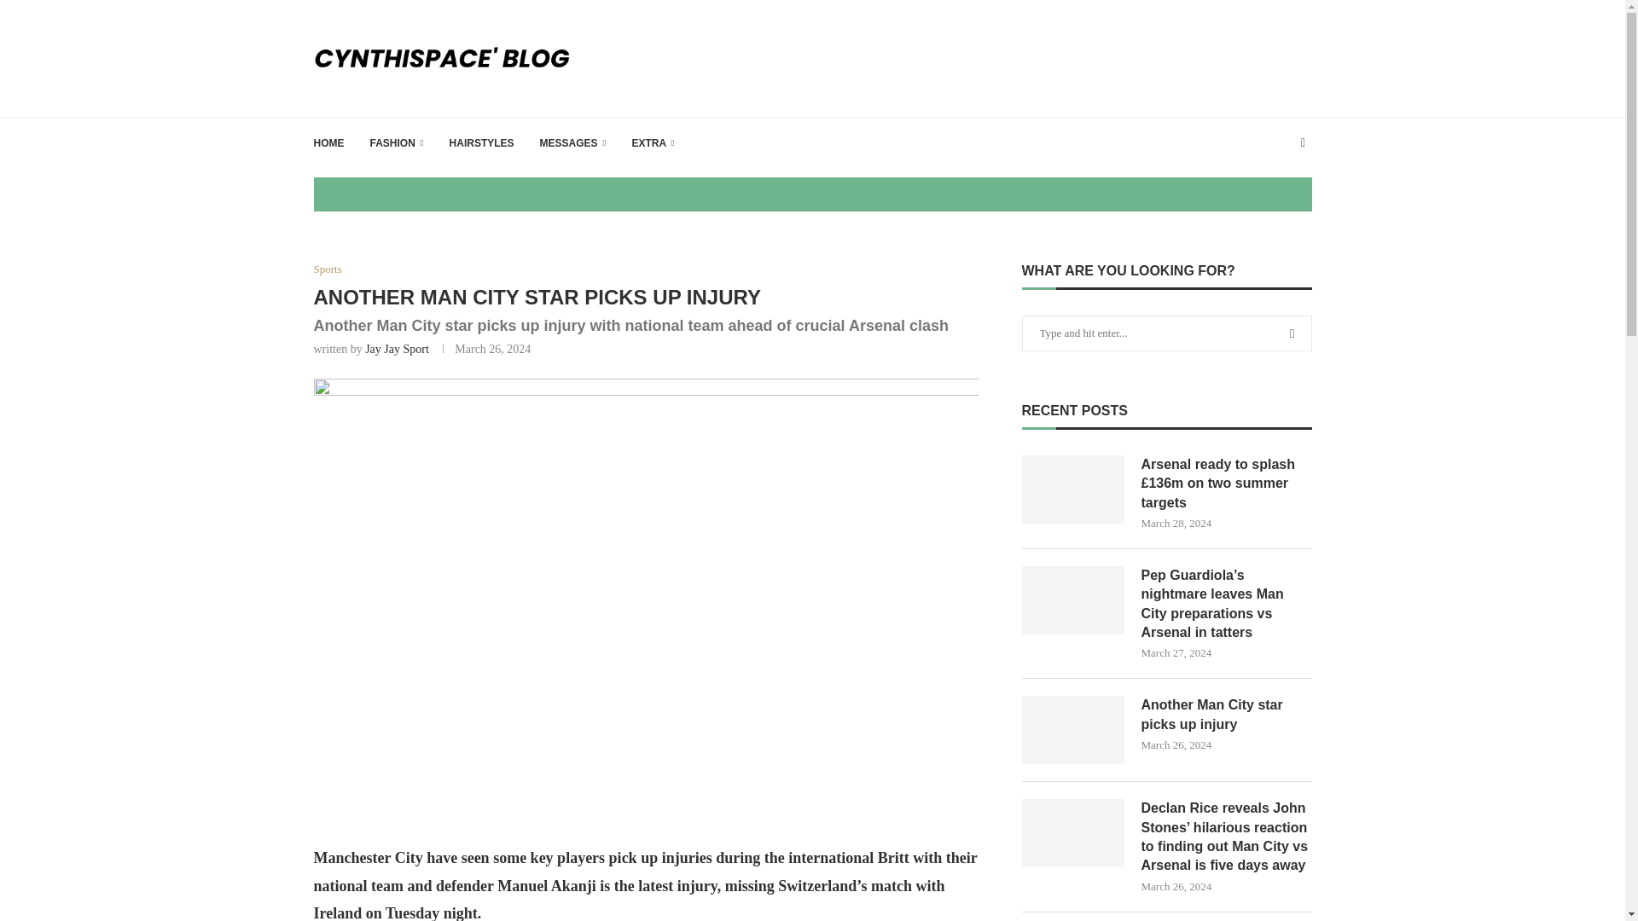  Describe the element at coordinates (573, 143) in the screenshot. I see `MESSAGES` at that location.